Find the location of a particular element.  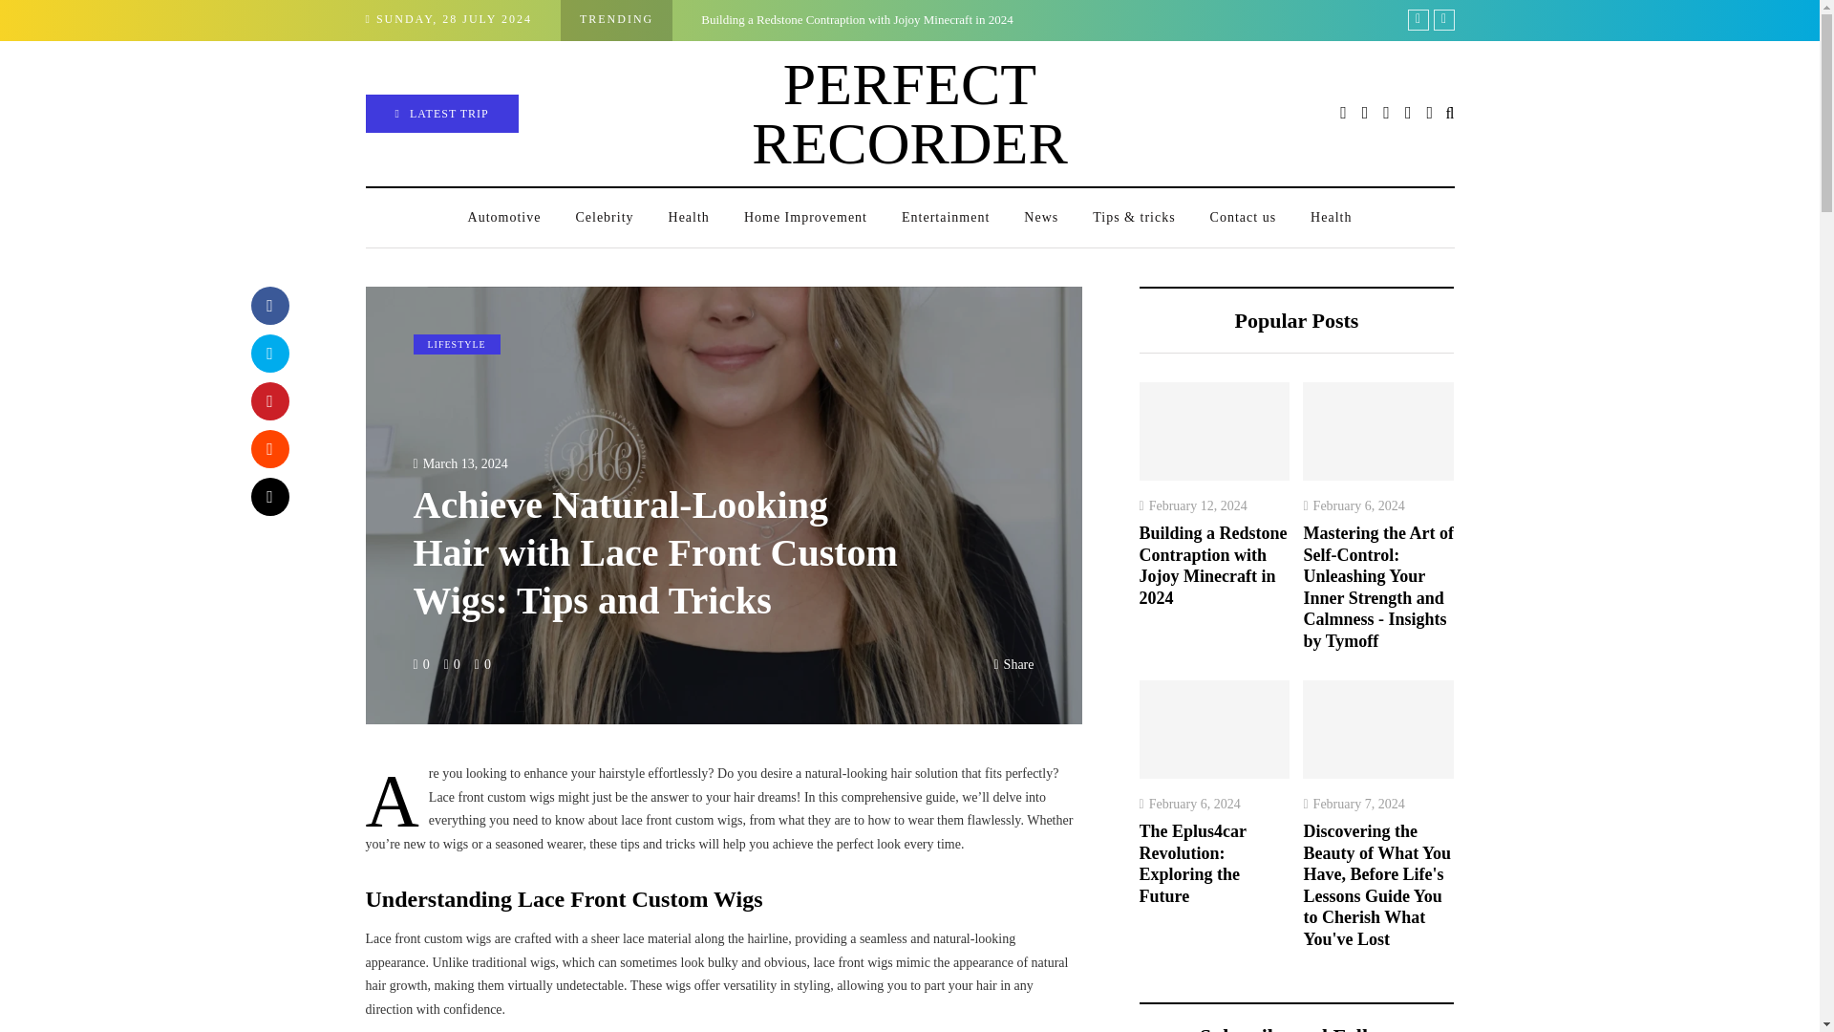

LIFESTYLE is located at coordinates (456, 344).